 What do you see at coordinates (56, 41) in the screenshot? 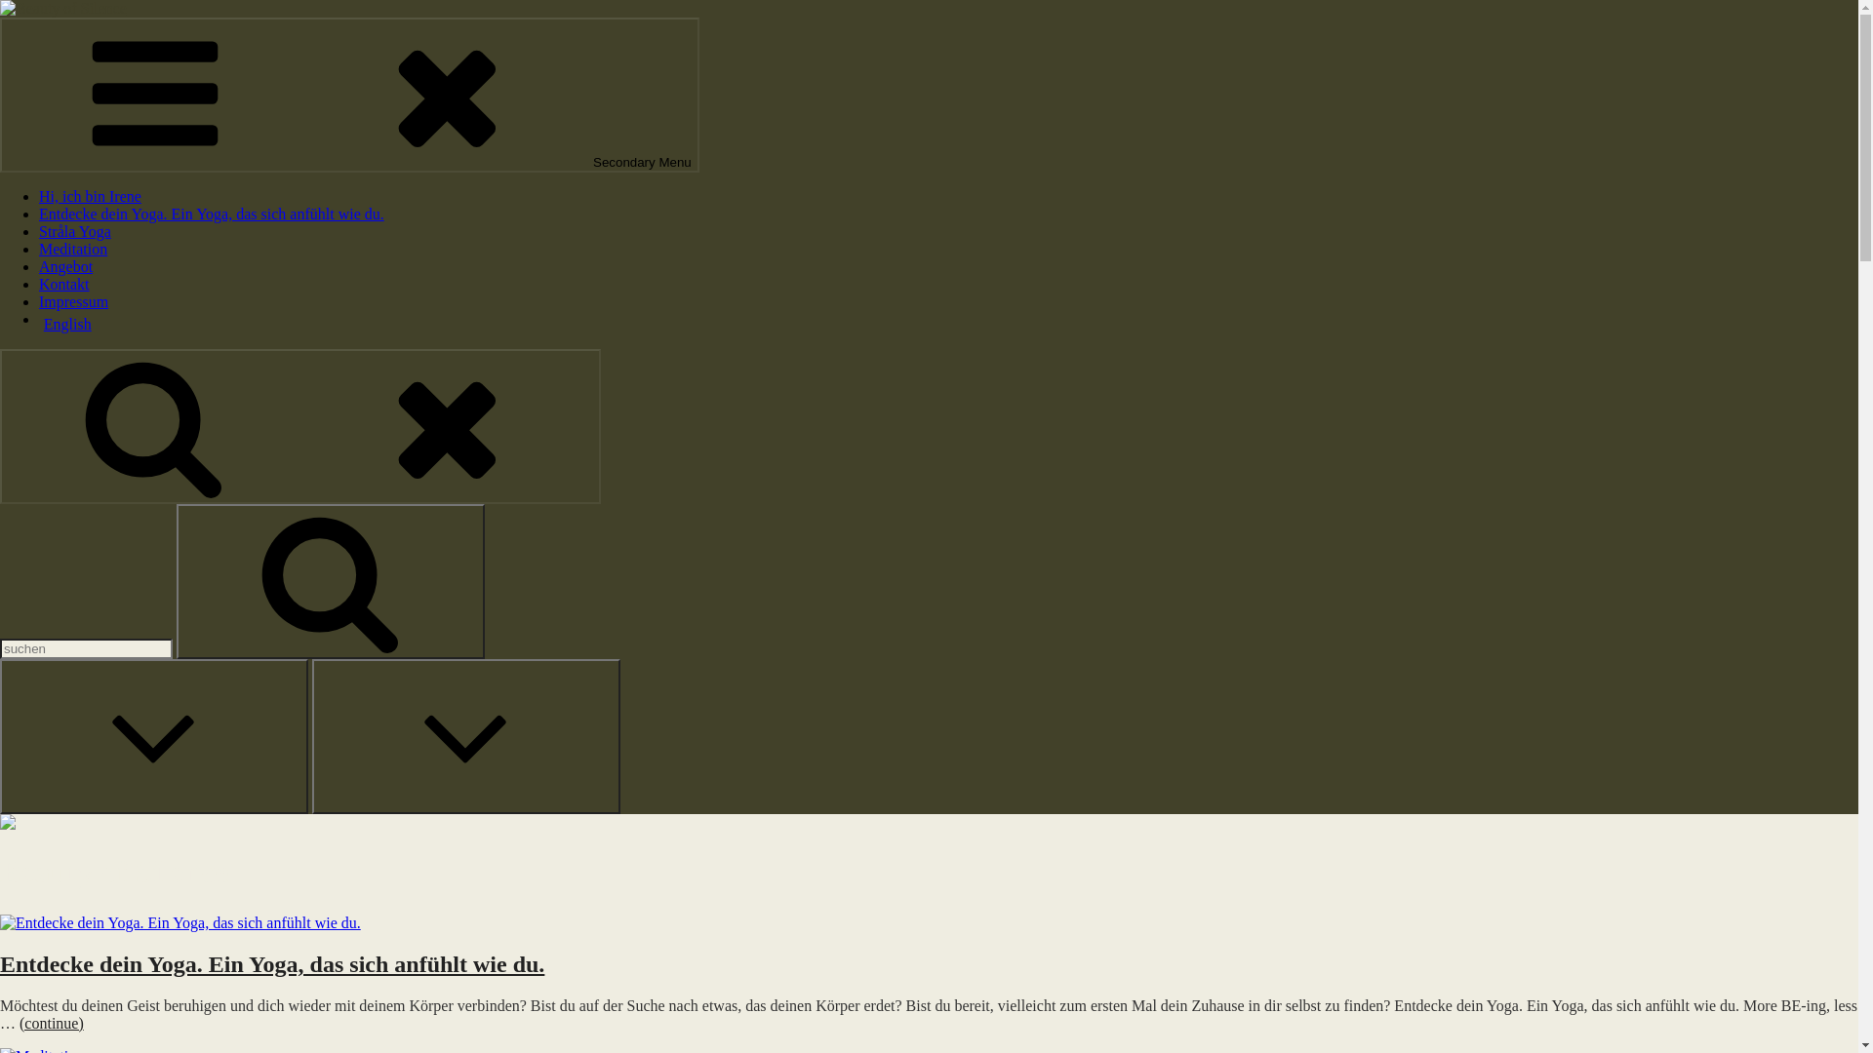
I see `Beauty of Silence` at bounding box center [56, 41].